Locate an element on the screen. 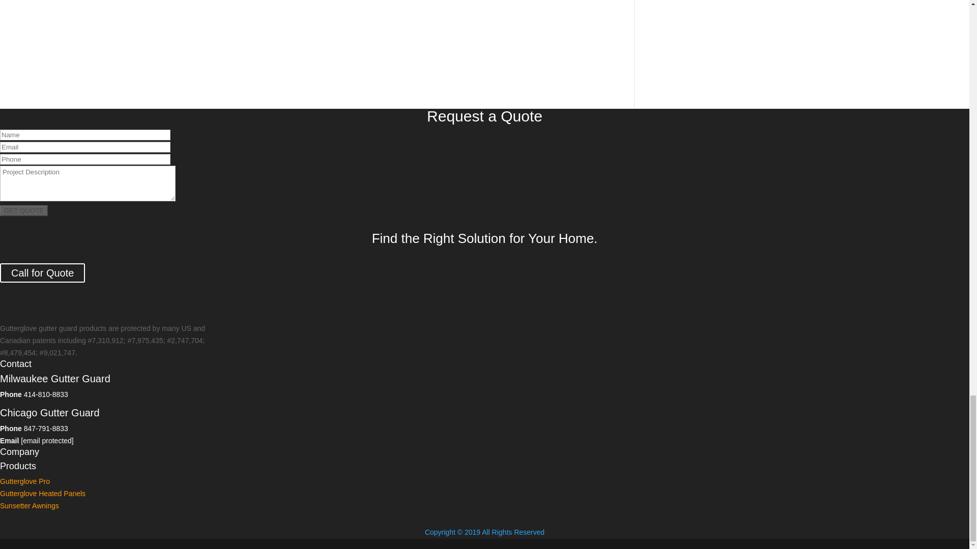 Image resolution: width=977 pixels, height=549 pixels. Gutterglove Heated Panels is located at coordinates (43, 493).